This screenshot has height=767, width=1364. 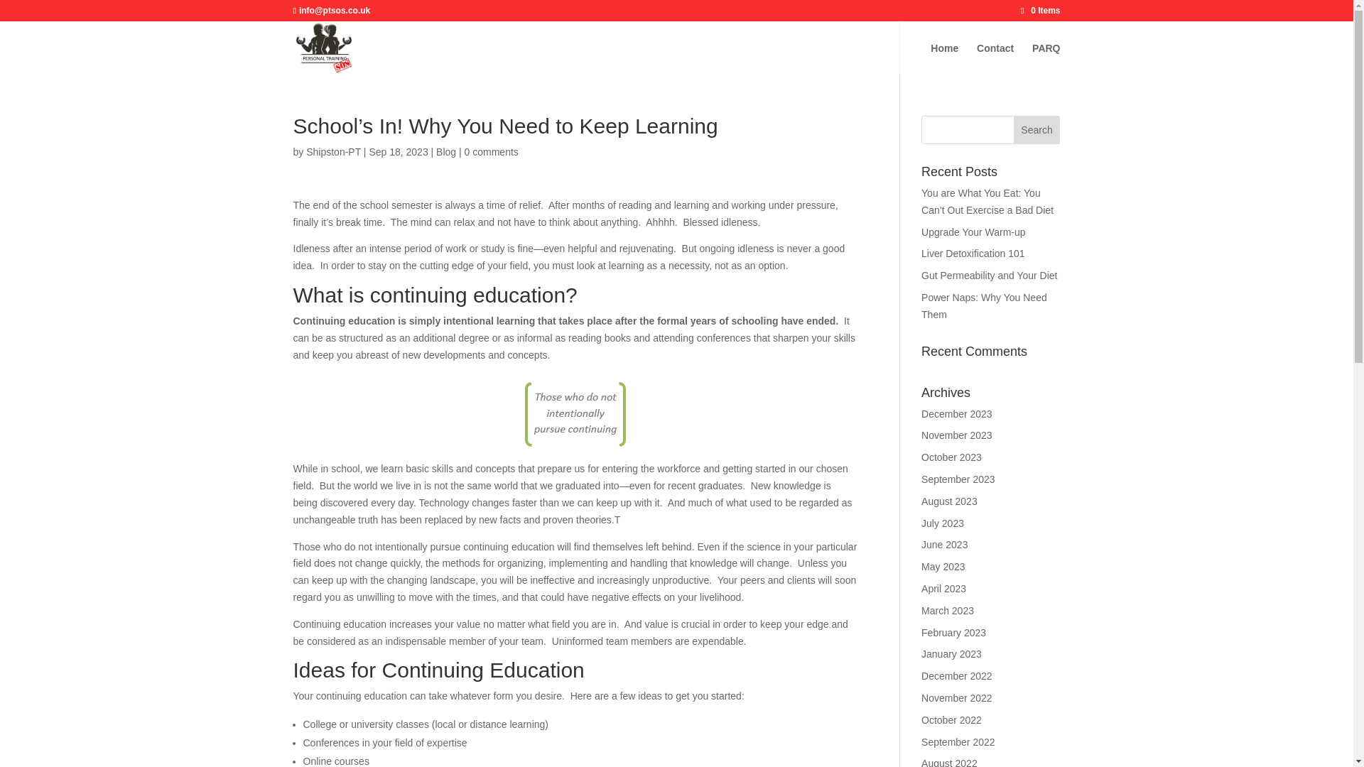 I want to click on August 2022, so click(x=949, y=763).